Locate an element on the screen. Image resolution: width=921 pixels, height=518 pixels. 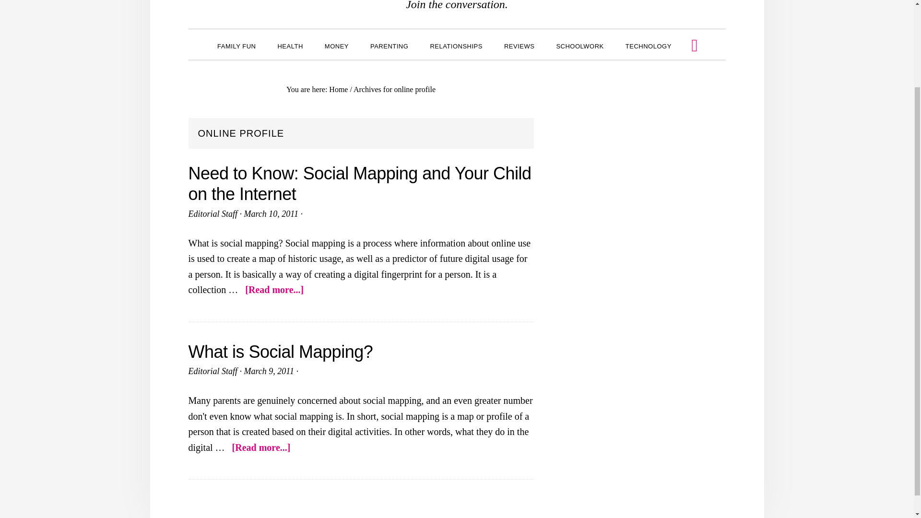
MONEY is located at coordinates (336, 45).